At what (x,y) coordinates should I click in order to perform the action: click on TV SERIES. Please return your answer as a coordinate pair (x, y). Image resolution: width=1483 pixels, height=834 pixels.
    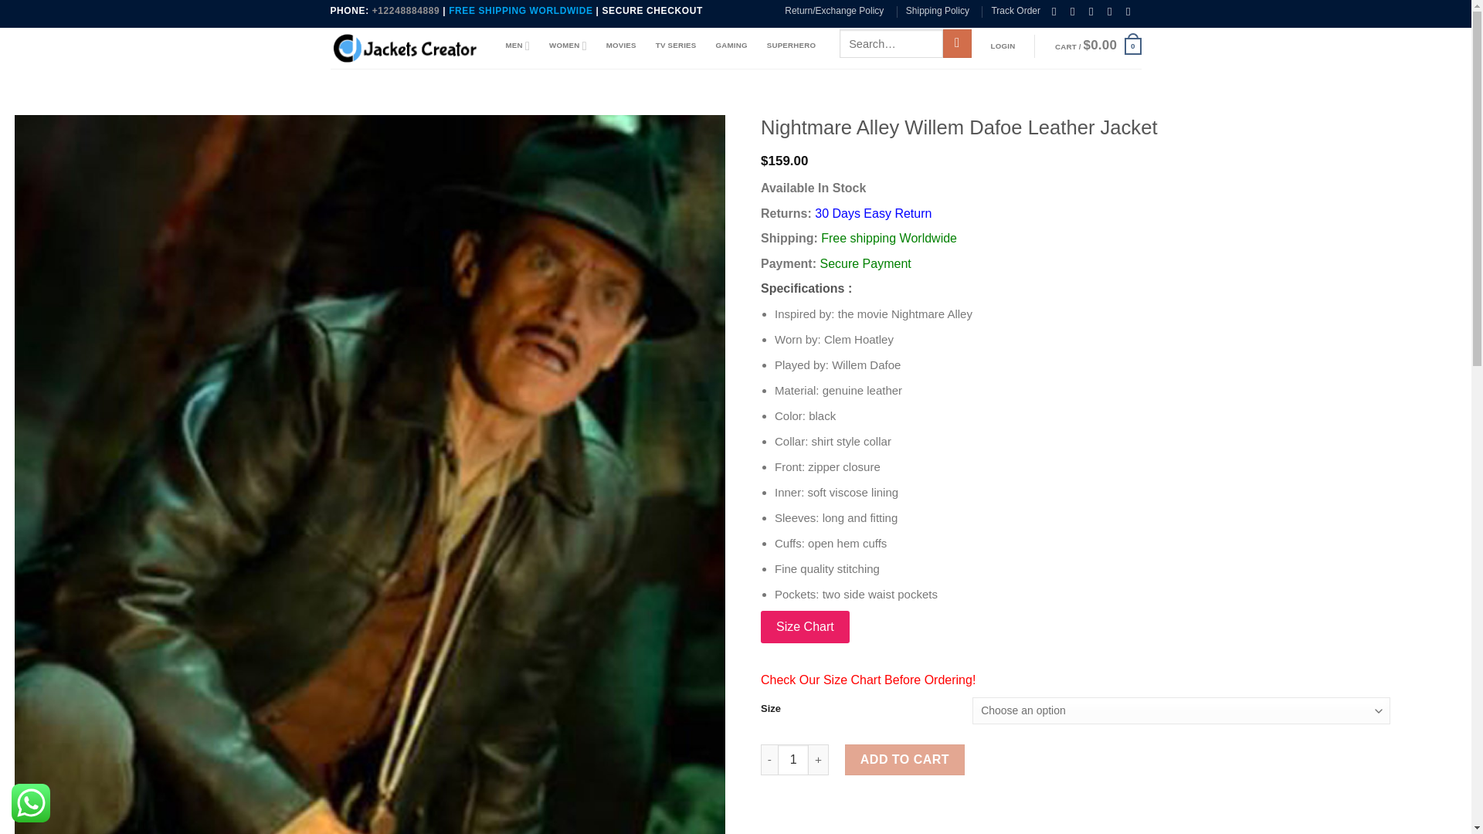
    Looking at the image, I should click on (676, 45).